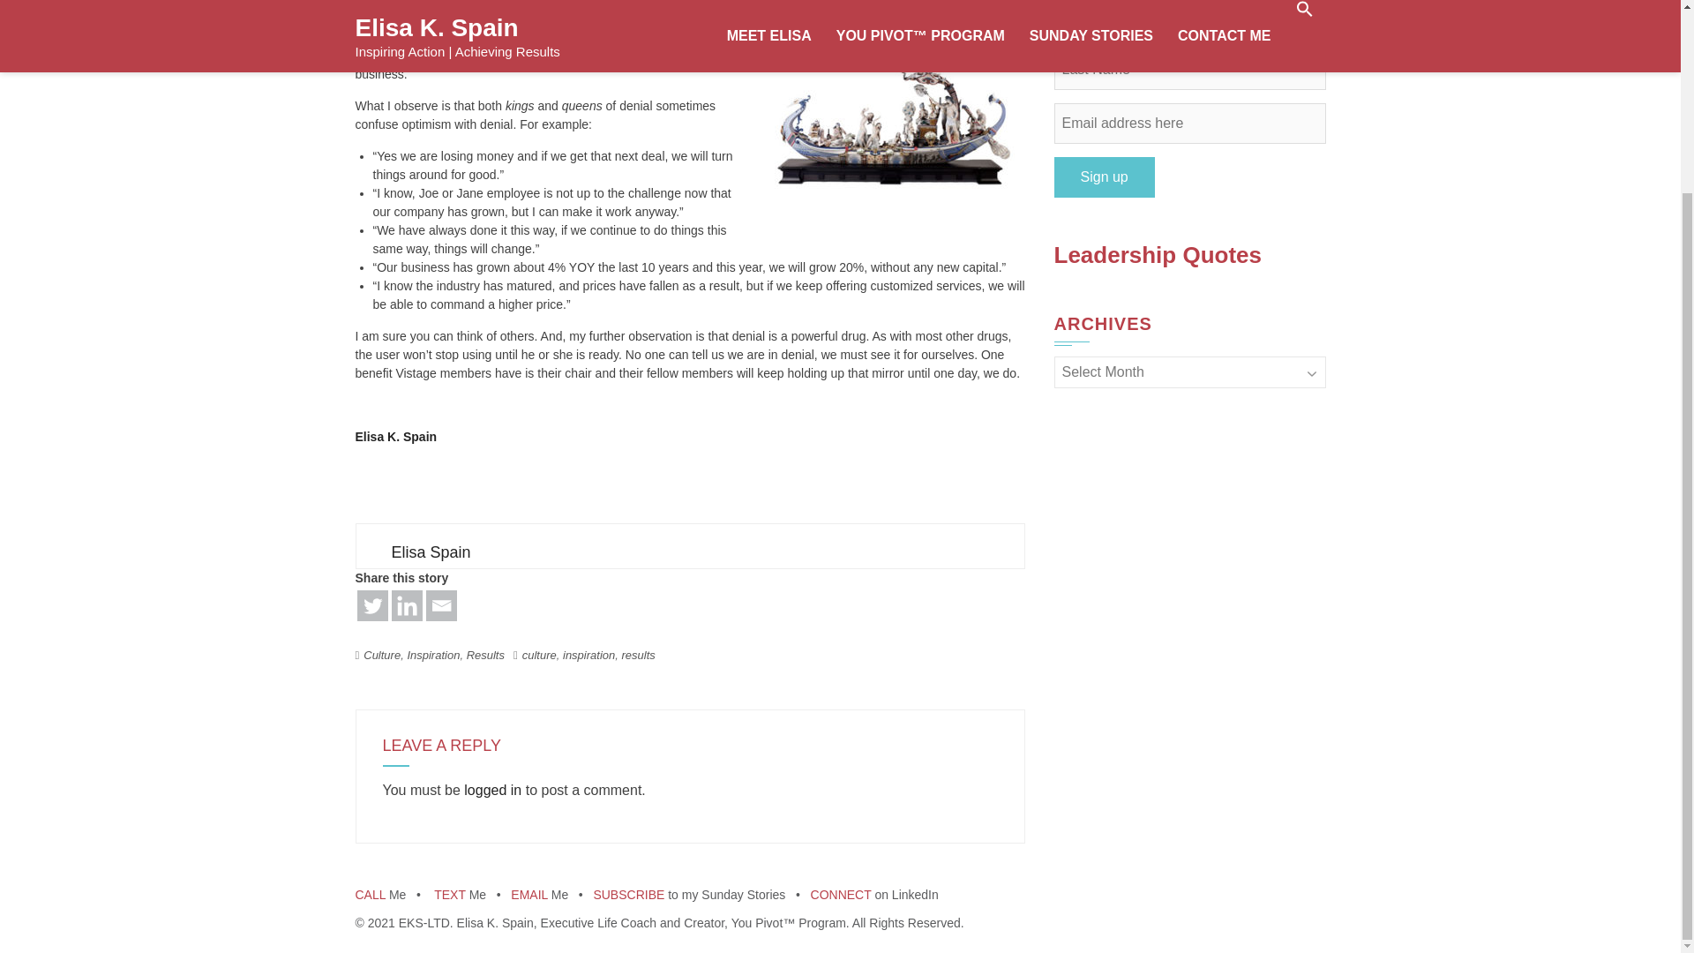  Describe the element at coordinates (395, 437) in the screenshot. I see `Biography` at that location.